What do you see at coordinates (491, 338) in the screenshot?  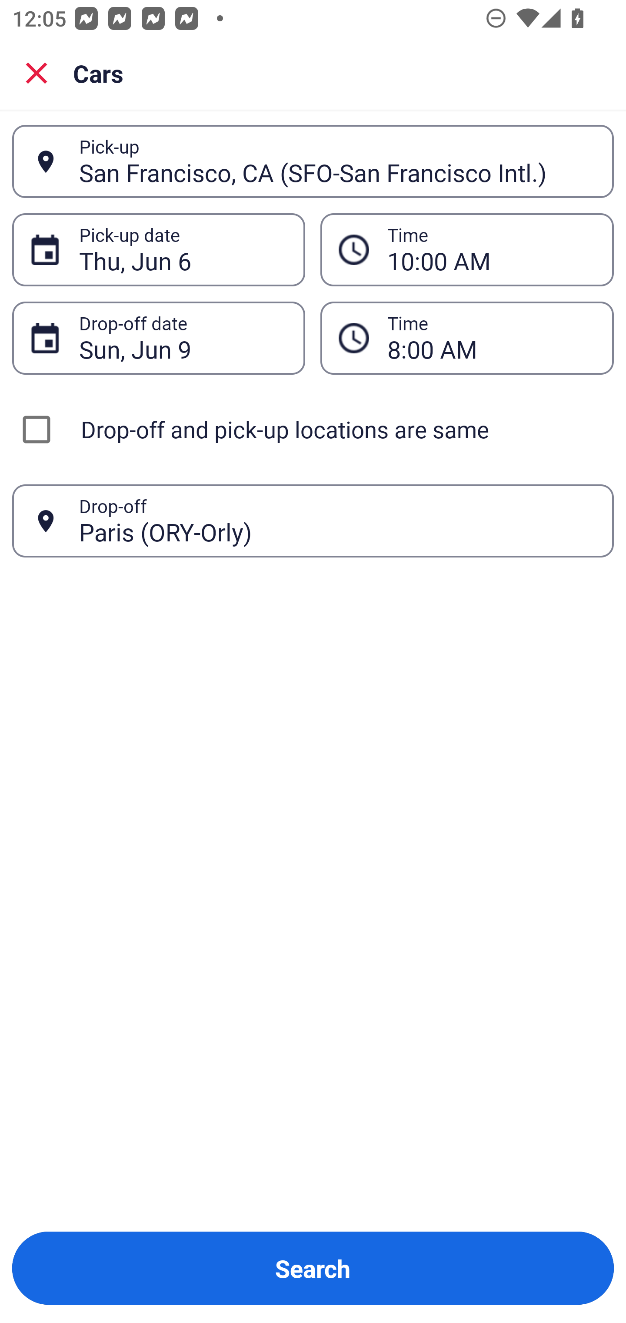 I see `8:00 AM` at bounding box center [491, 338].